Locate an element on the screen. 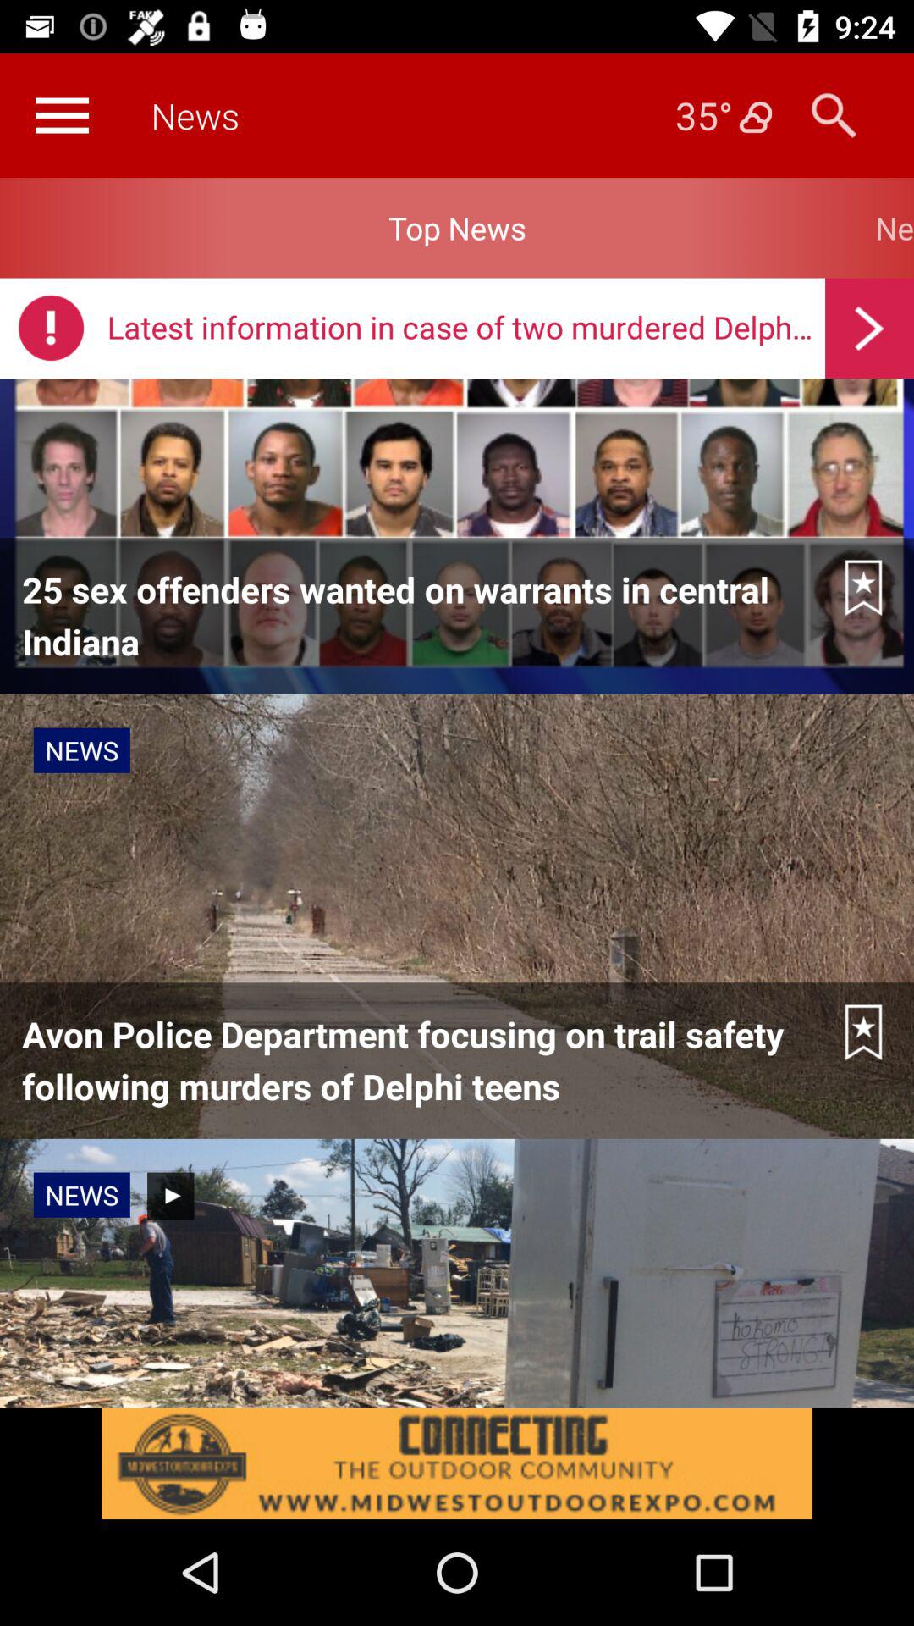  go to customs is located at coordinates (62, 115).